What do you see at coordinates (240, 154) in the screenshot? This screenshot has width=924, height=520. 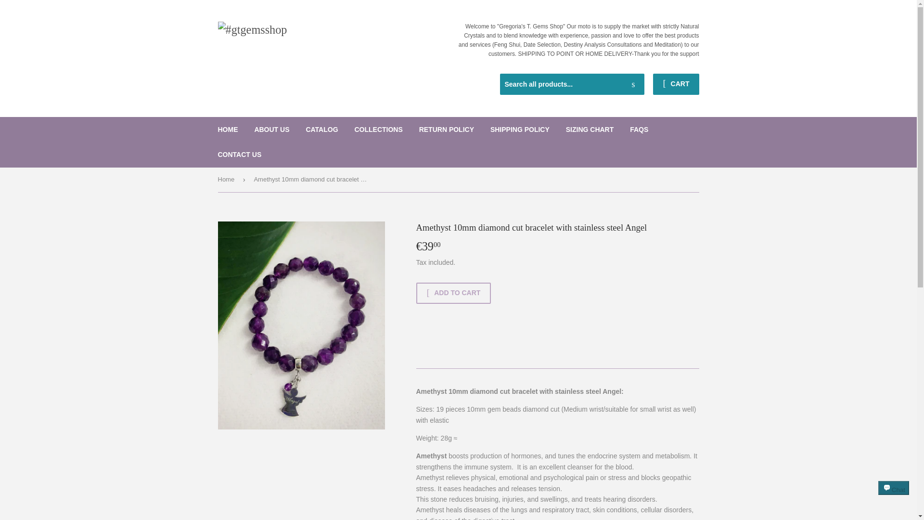 I see `CONTACT US` at bounding box center [240, 154].